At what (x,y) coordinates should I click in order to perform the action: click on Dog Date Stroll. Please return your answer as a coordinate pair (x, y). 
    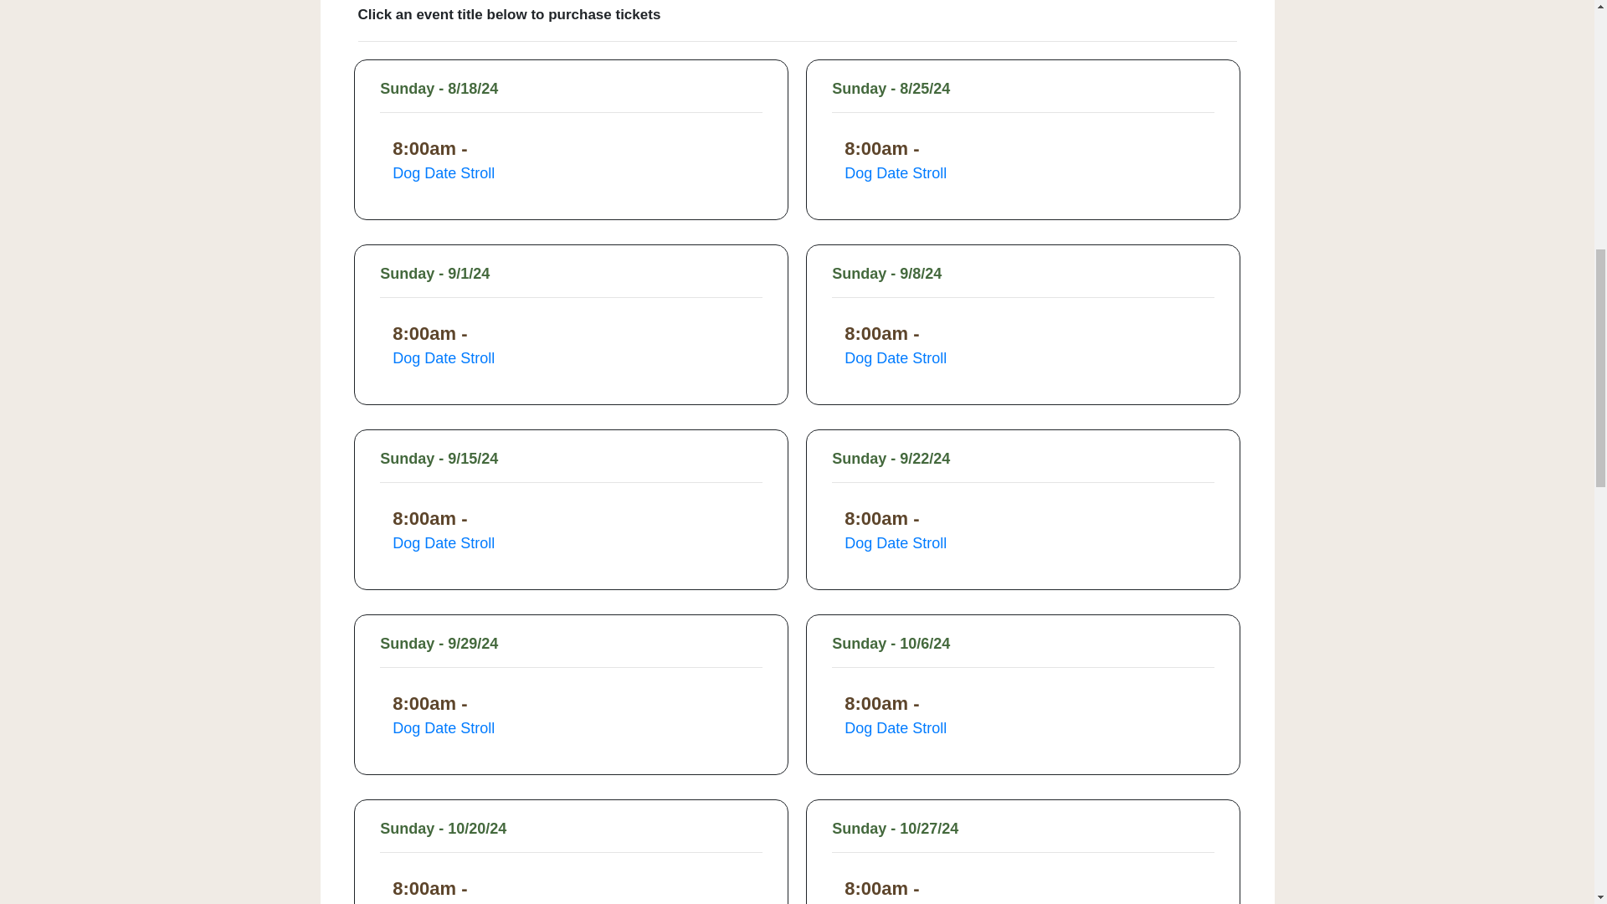
    Looking at the image, I should click on (570, 174).